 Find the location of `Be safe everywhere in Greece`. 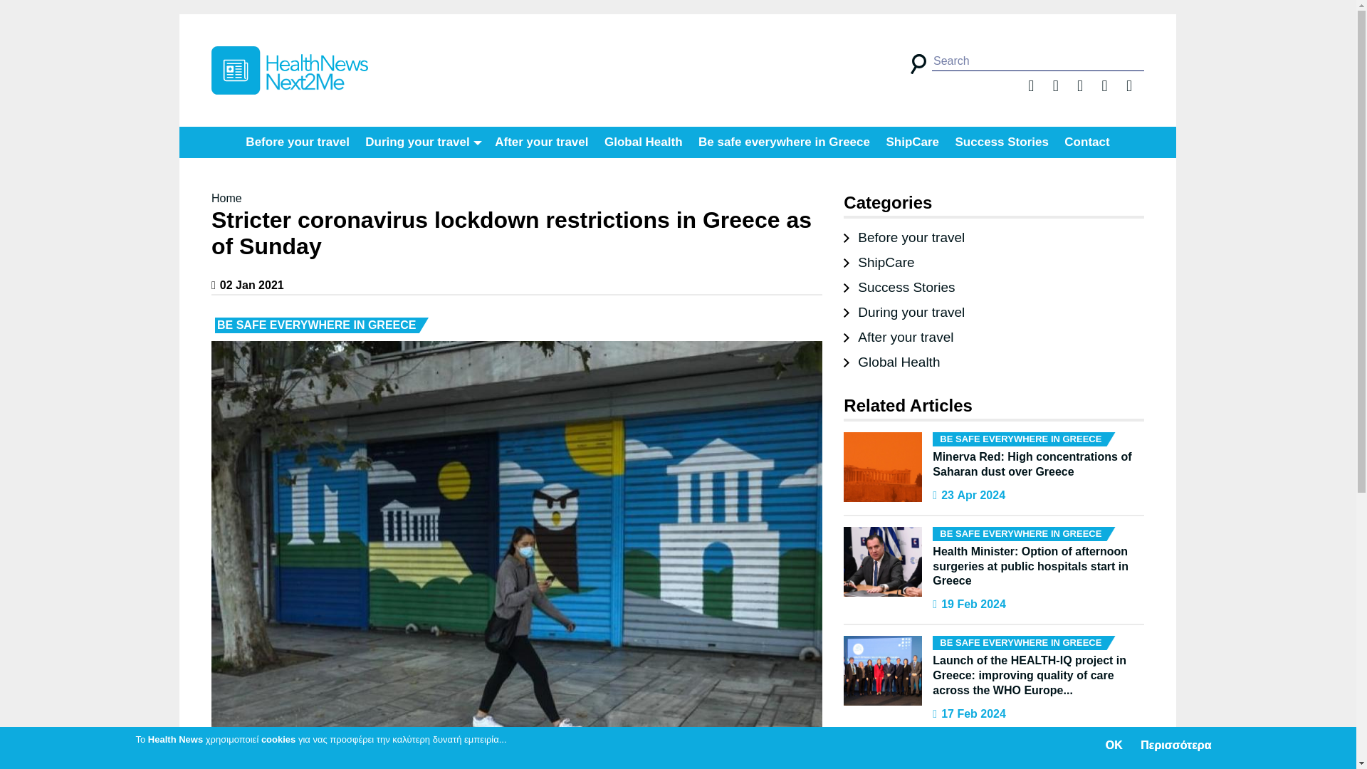

Be safe everywhere in Greece is located at coordinates (785, 142).